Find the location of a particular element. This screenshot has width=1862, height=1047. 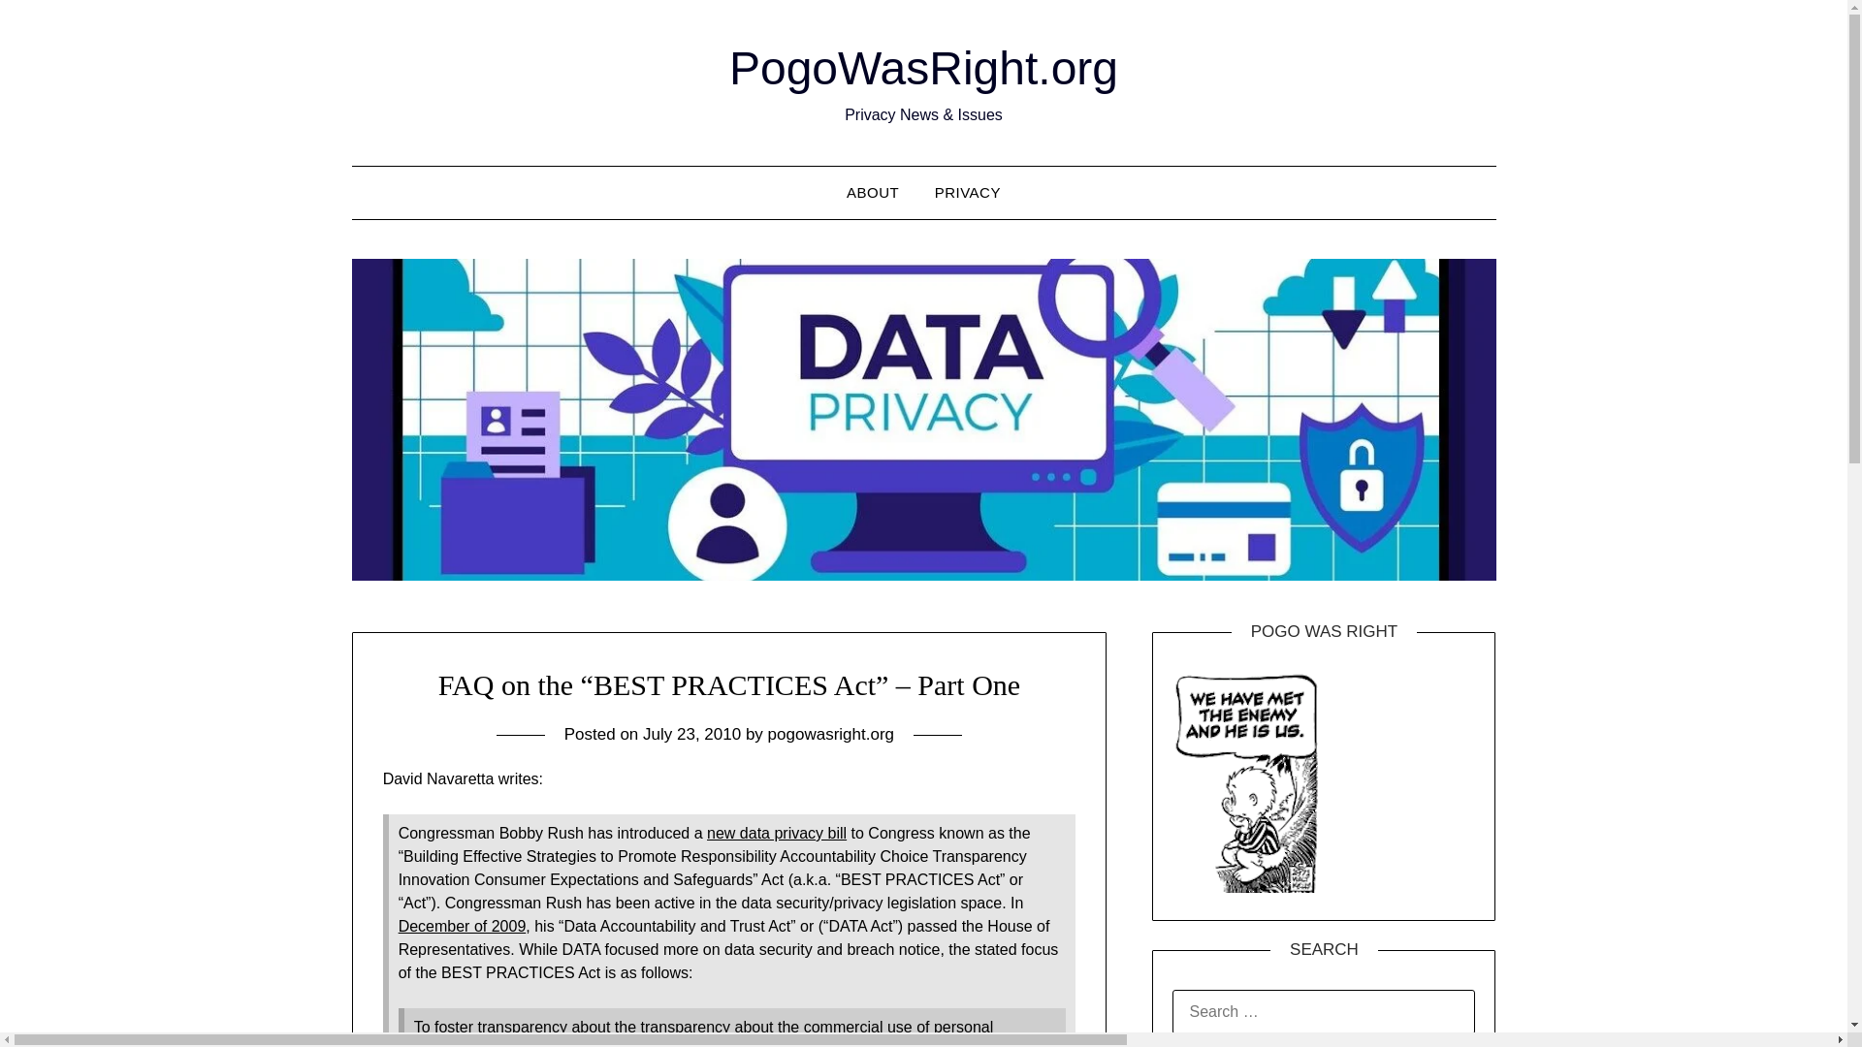

December of 2009 is located at coordinates (462, 927).